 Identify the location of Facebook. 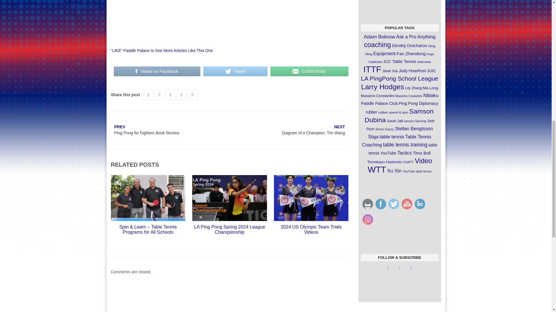
(420, 204).